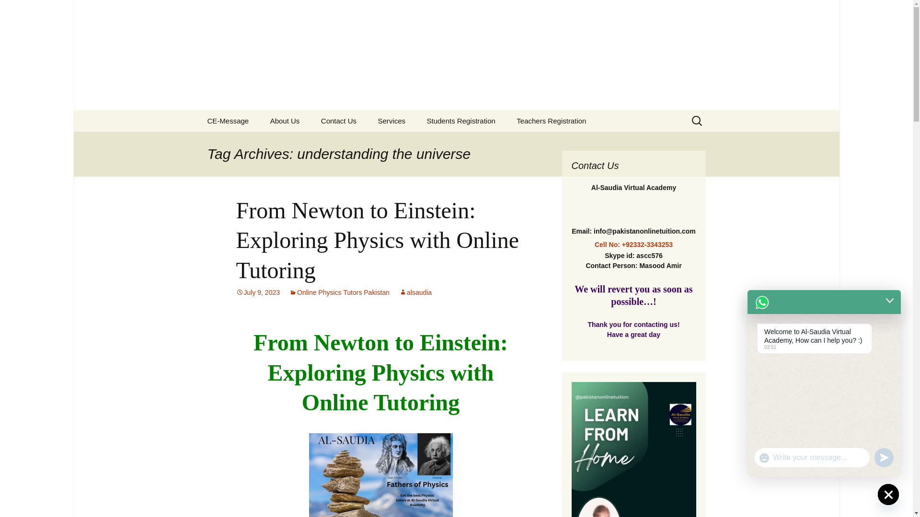  I want to click on Online Physics Tutors Pakistan, so click(339, 292).